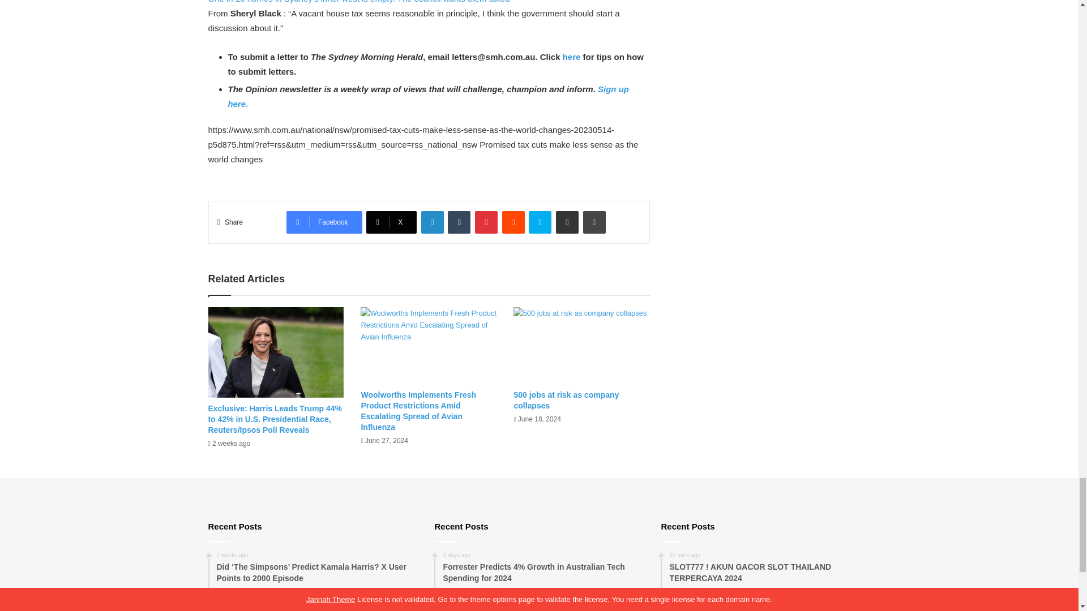 The image size is (1087, 611). Describe the element at coordinates (391, 222) in the screenshot. I see `X` at that location.